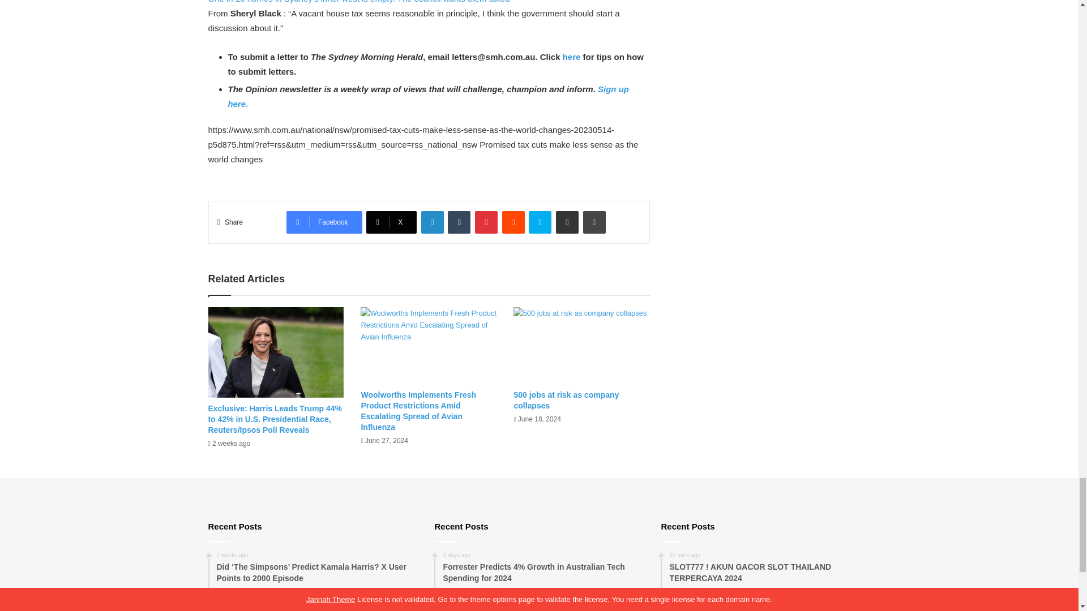 The image size is (1087, 611). Describe the element at coordinates (391, 222) in the screenshot. I see `X` at that location.